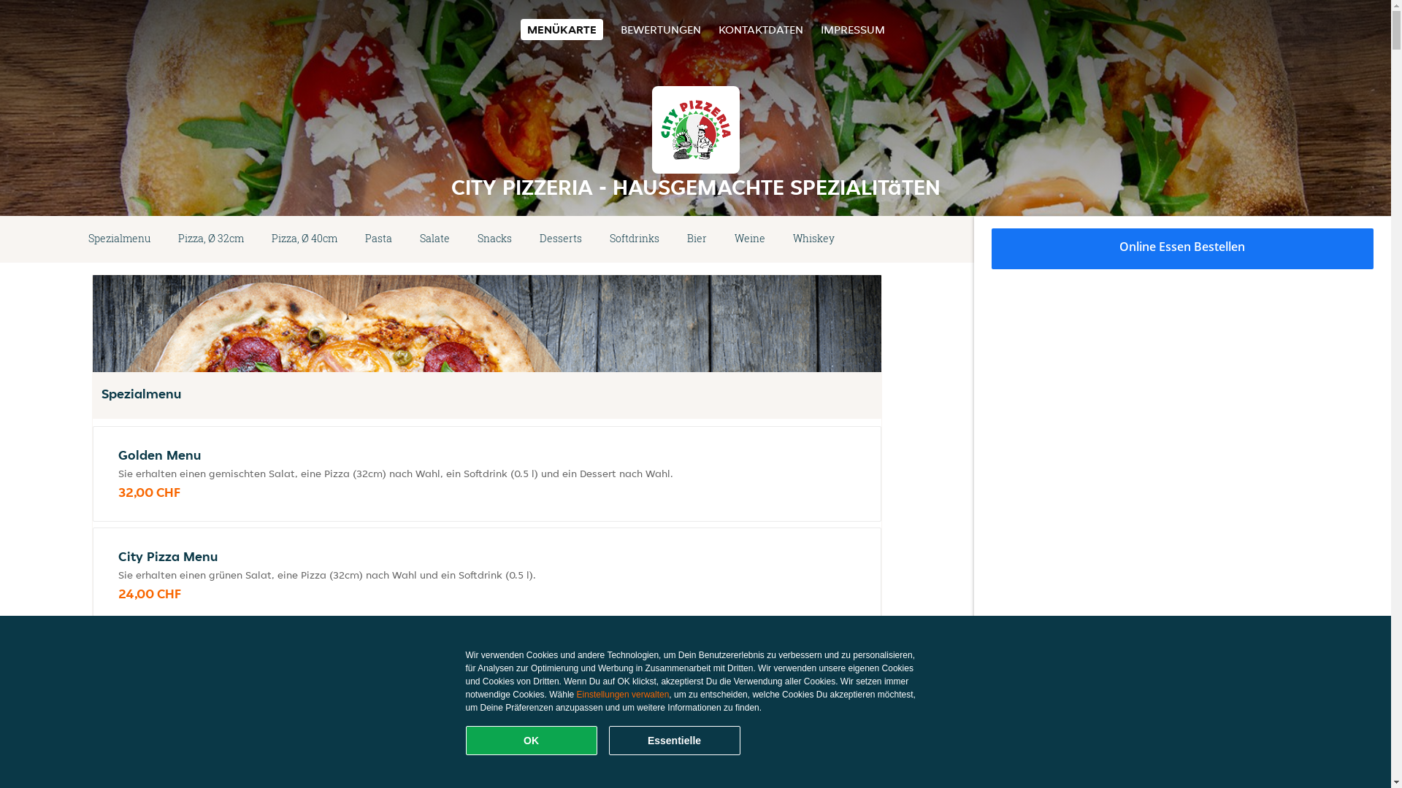 This screenshot has height=788, width=1402. I want to click on Salate, so click(435, 239).